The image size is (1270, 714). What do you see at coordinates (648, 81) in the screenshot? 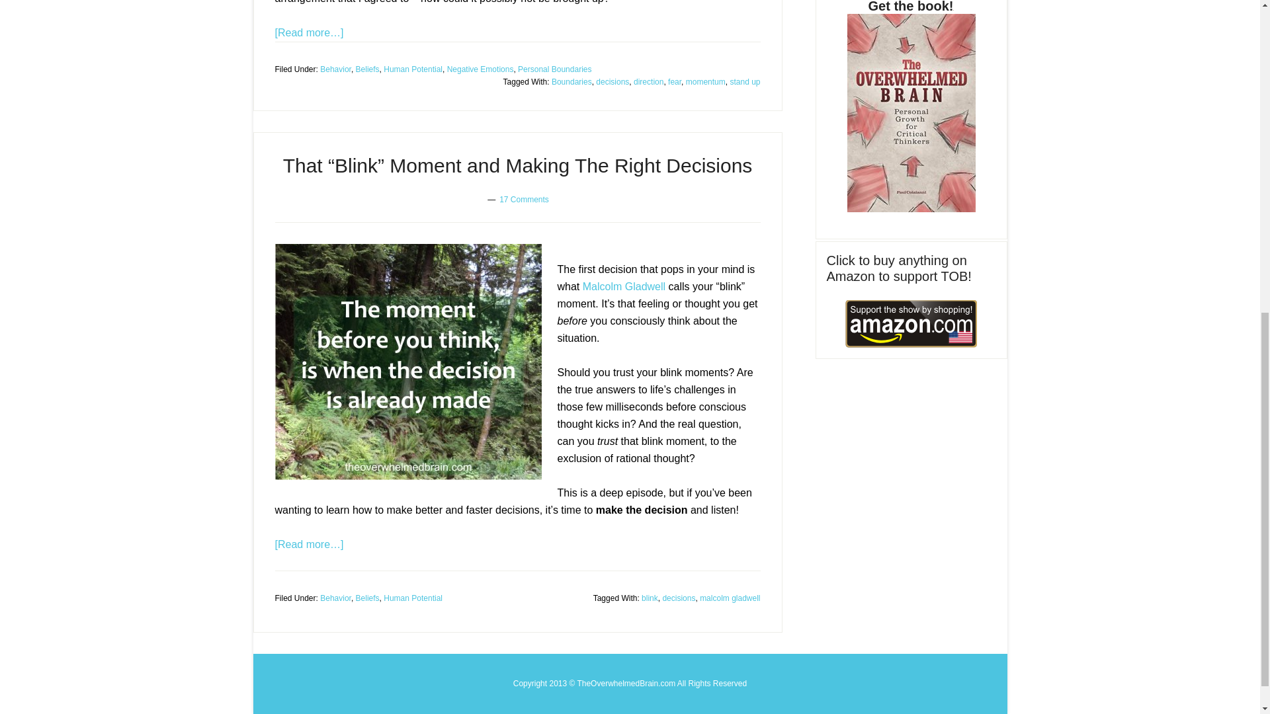
I see `direction` at bounding box center [648, 81].